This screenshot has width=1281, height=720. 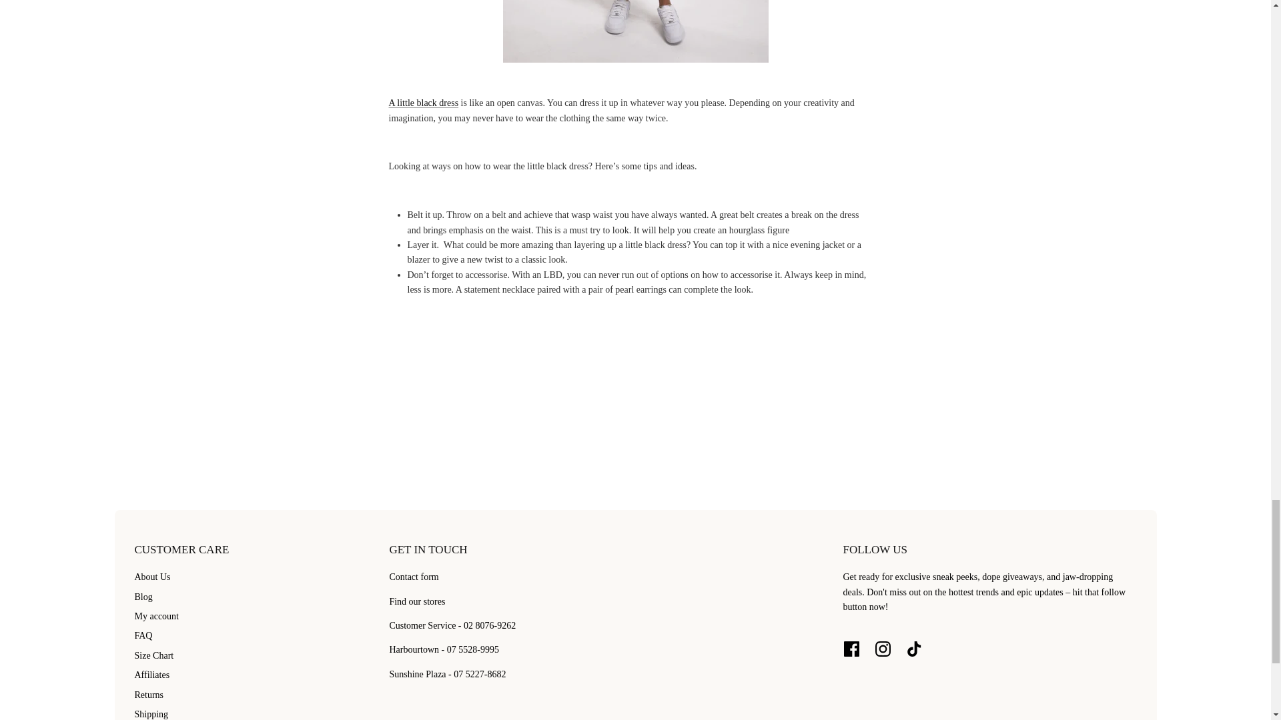 What do you see at coordinates (882, 649) in the screenshot?
I see `Instagram` at bounding box center [882, 649].